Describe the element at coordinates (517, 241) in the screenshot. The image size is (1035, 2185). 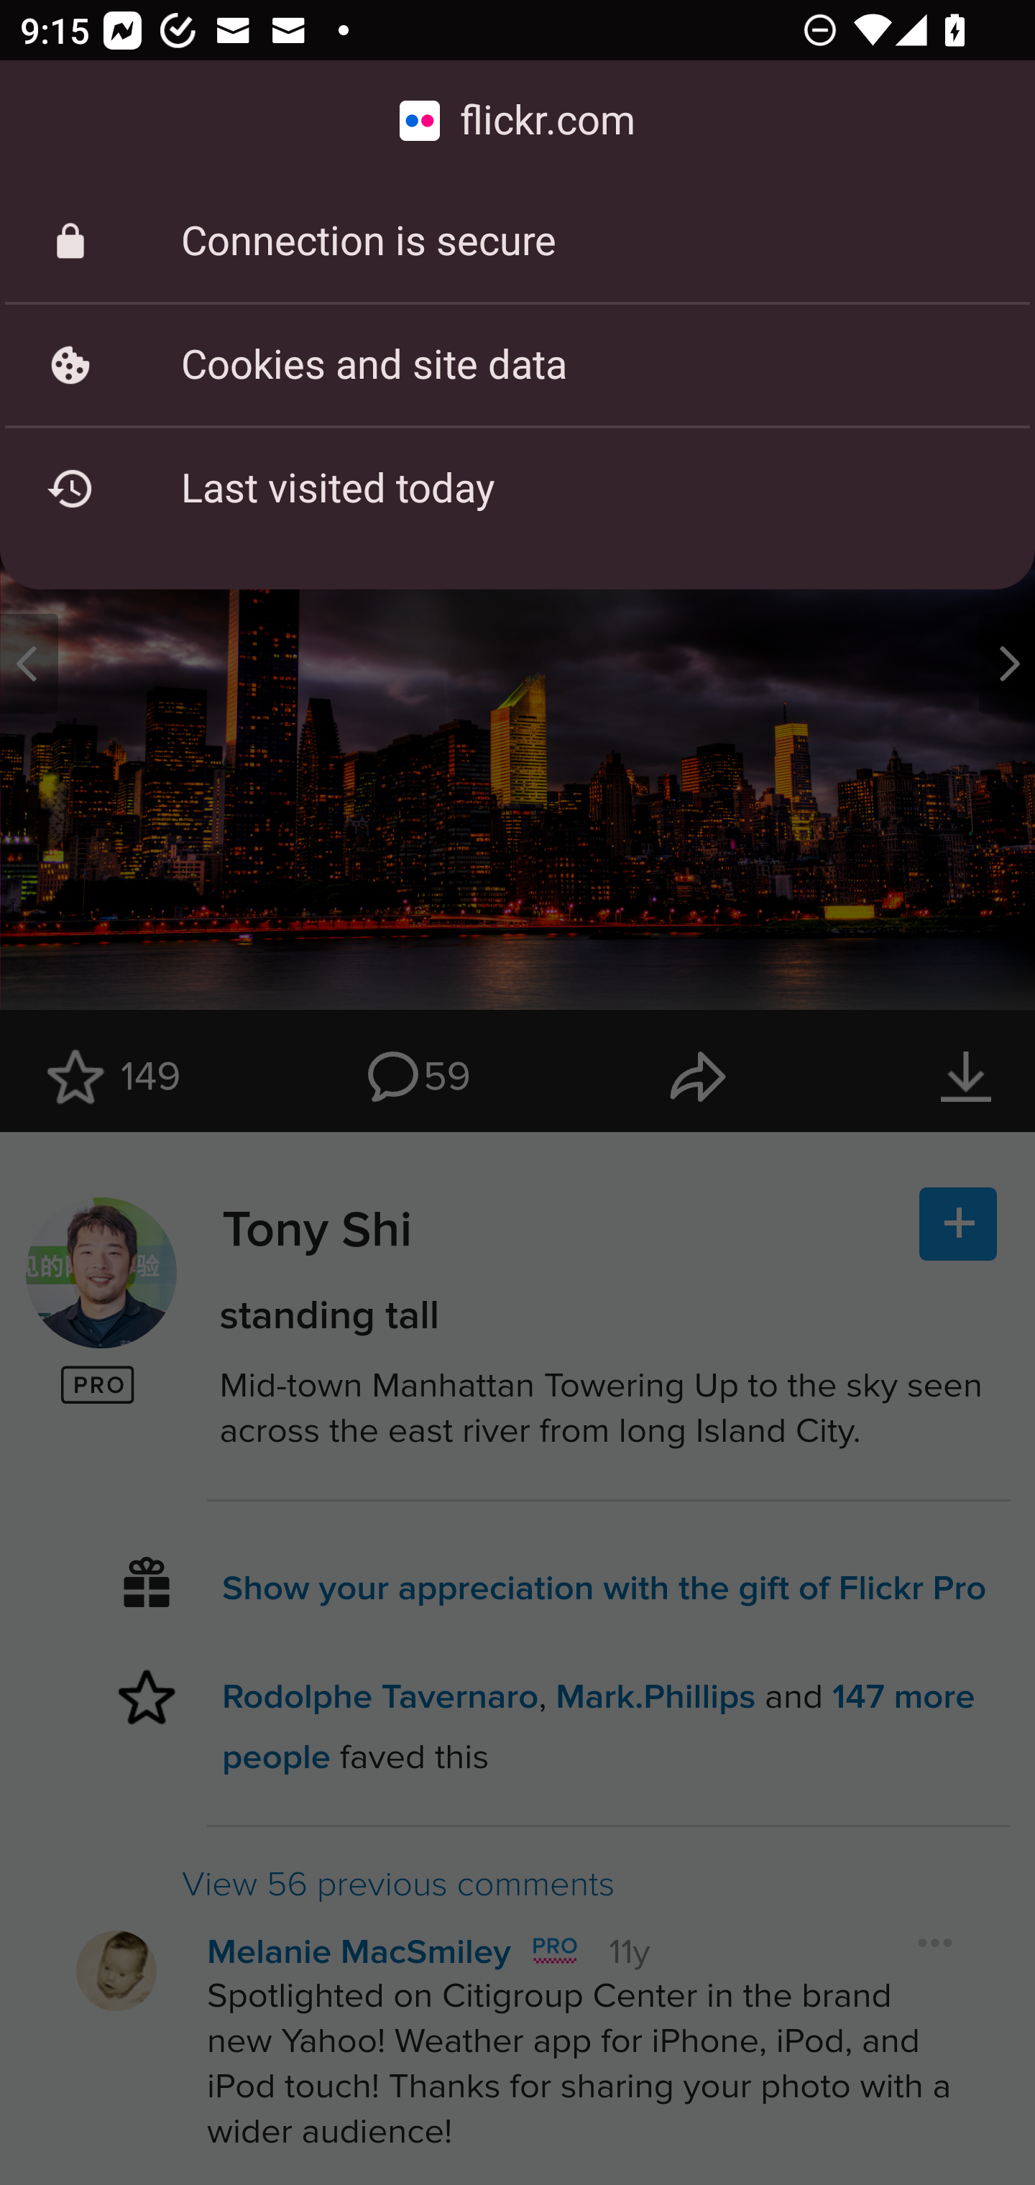
I see `Connection is secure` at that location.